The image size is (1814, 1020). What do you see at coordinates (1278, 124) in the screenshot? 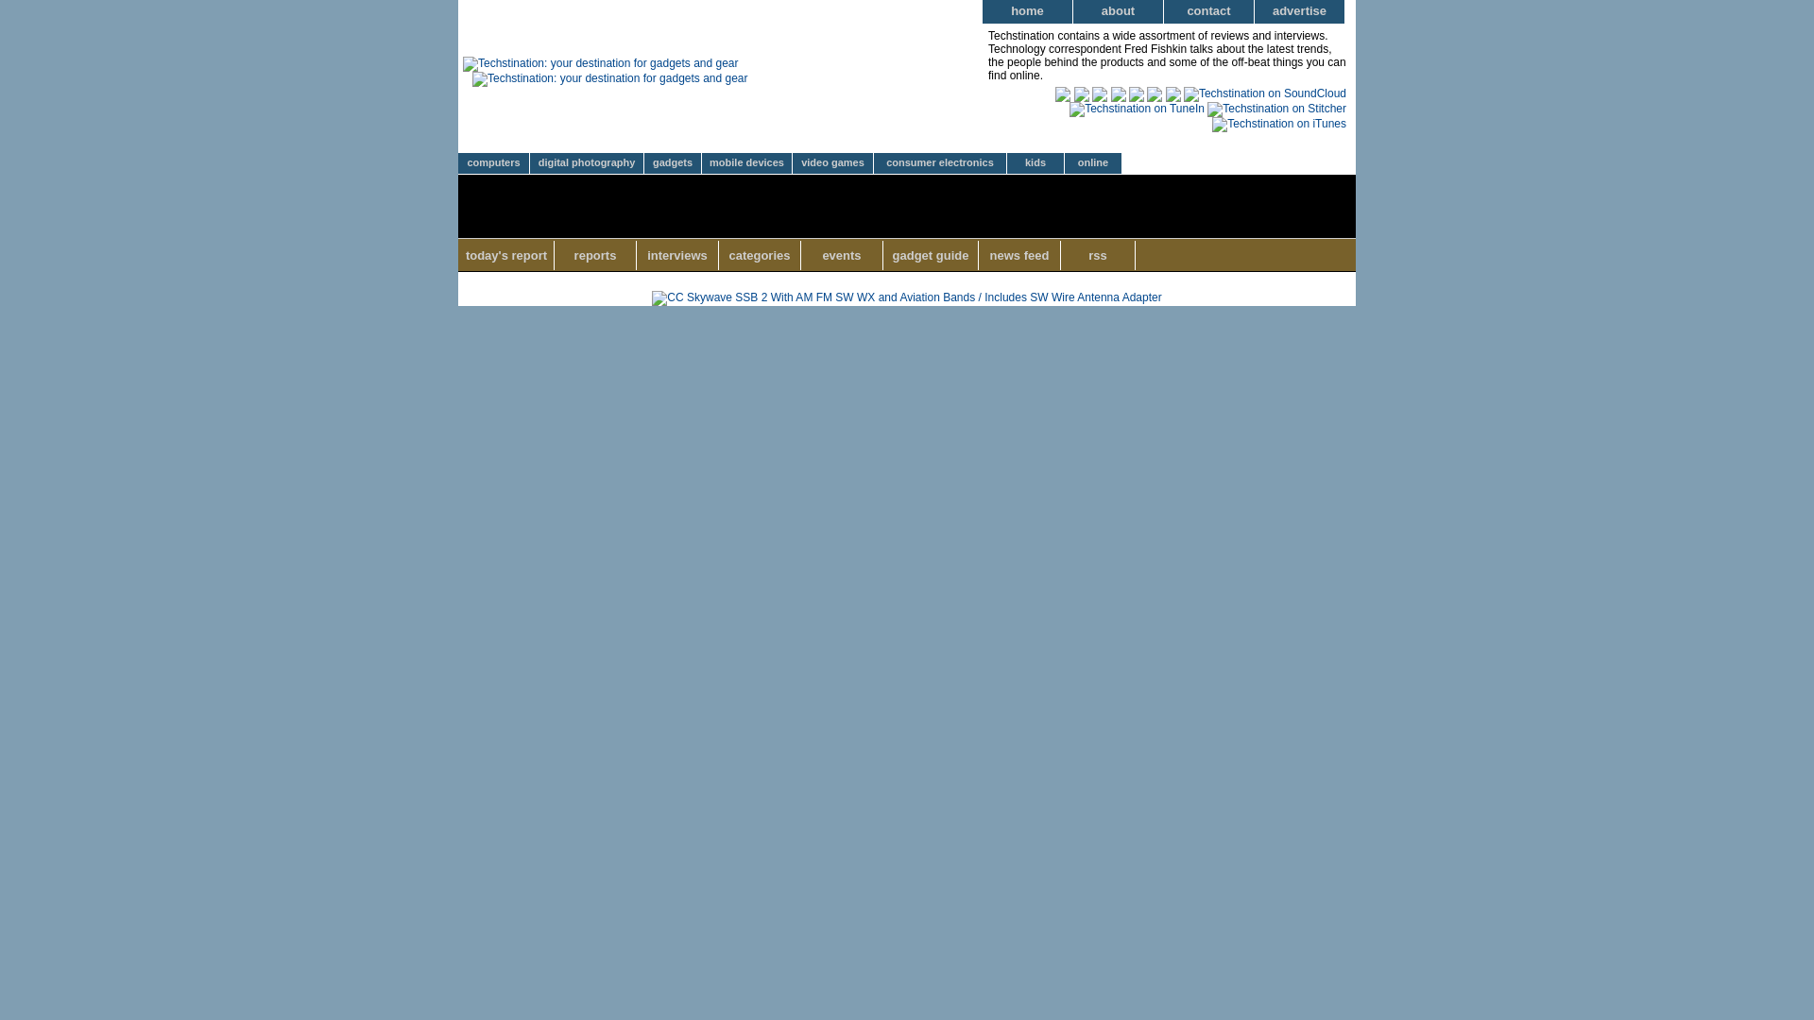
I see `Visit Techstination on iTunes` at bounding box center [1278, 124].